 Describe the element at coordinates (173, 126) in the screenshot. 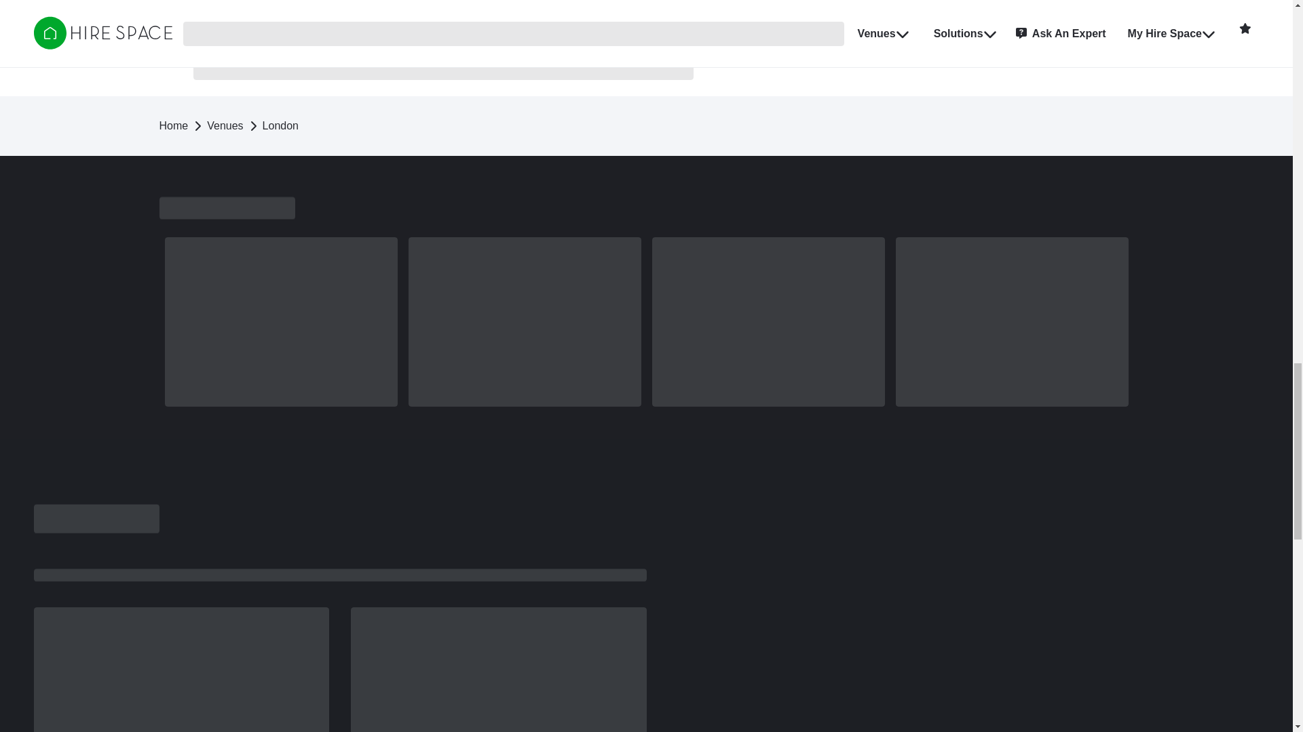

I see `Home` at that location.